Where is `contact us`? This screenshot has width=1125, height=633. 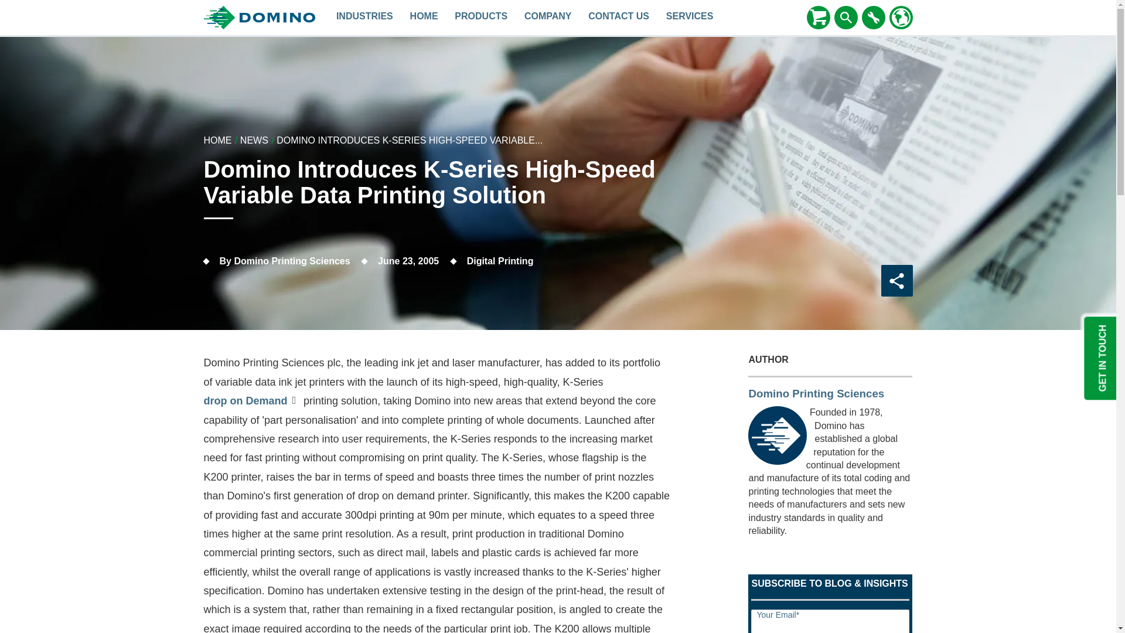 contact us is located at coordinates (619, 18).